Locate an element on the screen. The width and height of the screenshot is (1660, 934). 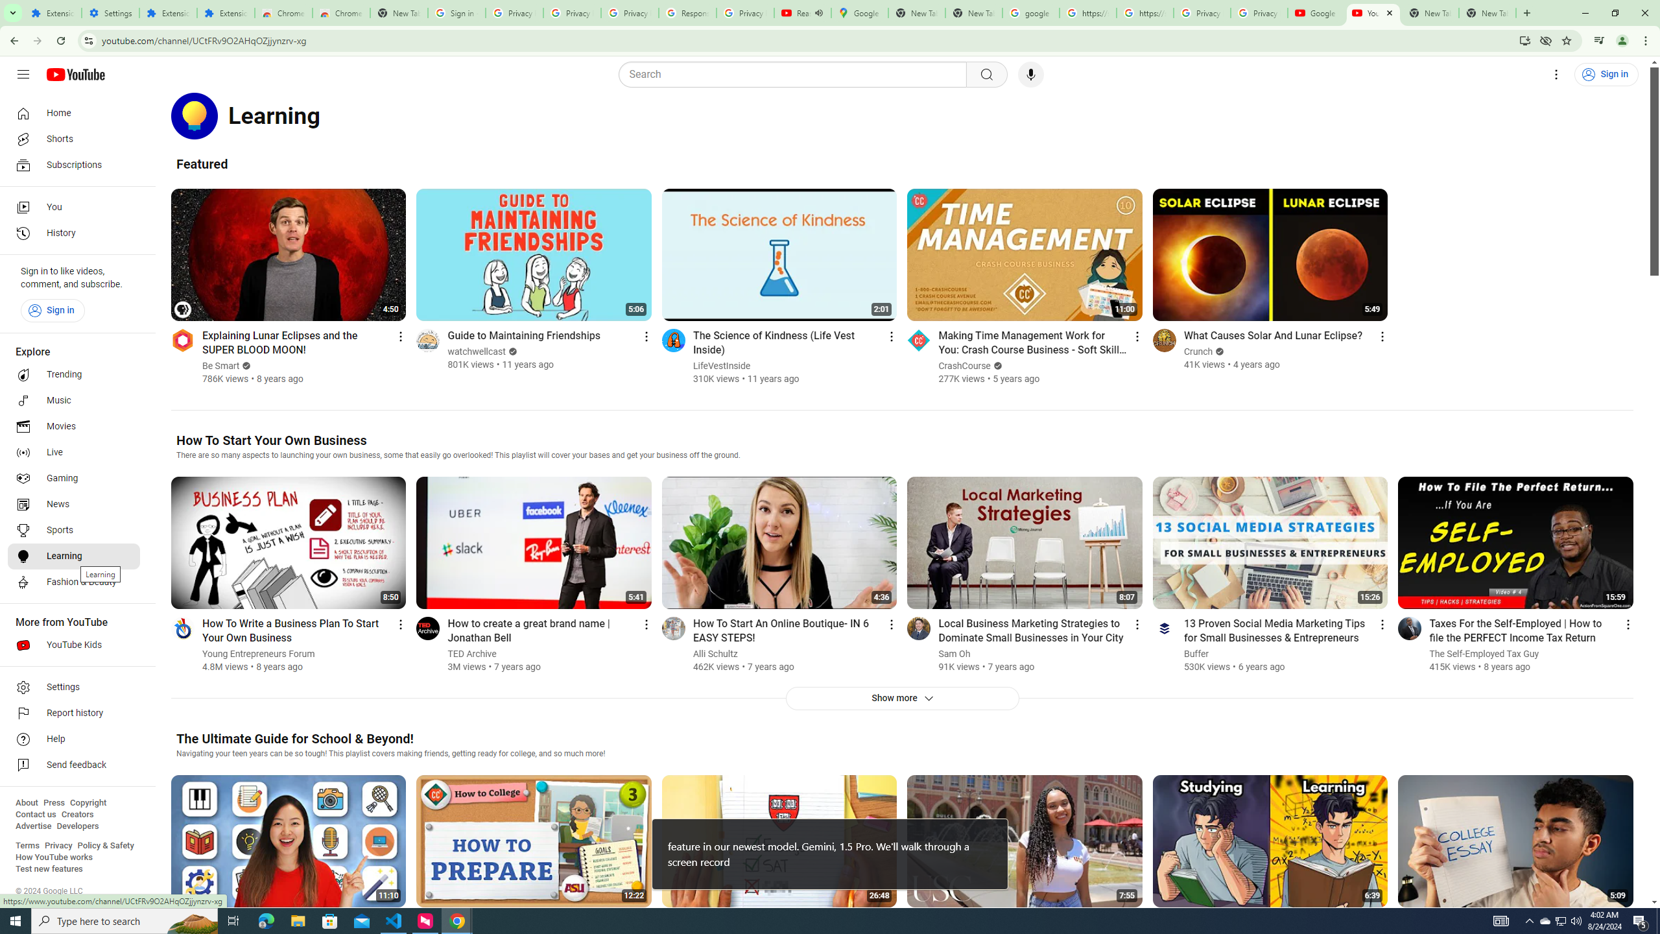
New Tab is located at coordinates (399, 13).